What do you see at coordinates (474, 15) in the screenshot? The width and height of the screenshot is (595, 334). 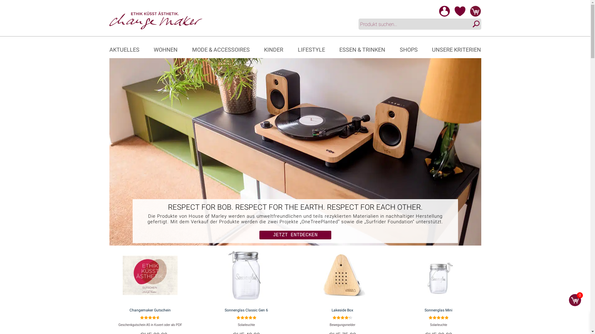 I see `Warenkorb anzeigen` at bounding box center [474, 15].